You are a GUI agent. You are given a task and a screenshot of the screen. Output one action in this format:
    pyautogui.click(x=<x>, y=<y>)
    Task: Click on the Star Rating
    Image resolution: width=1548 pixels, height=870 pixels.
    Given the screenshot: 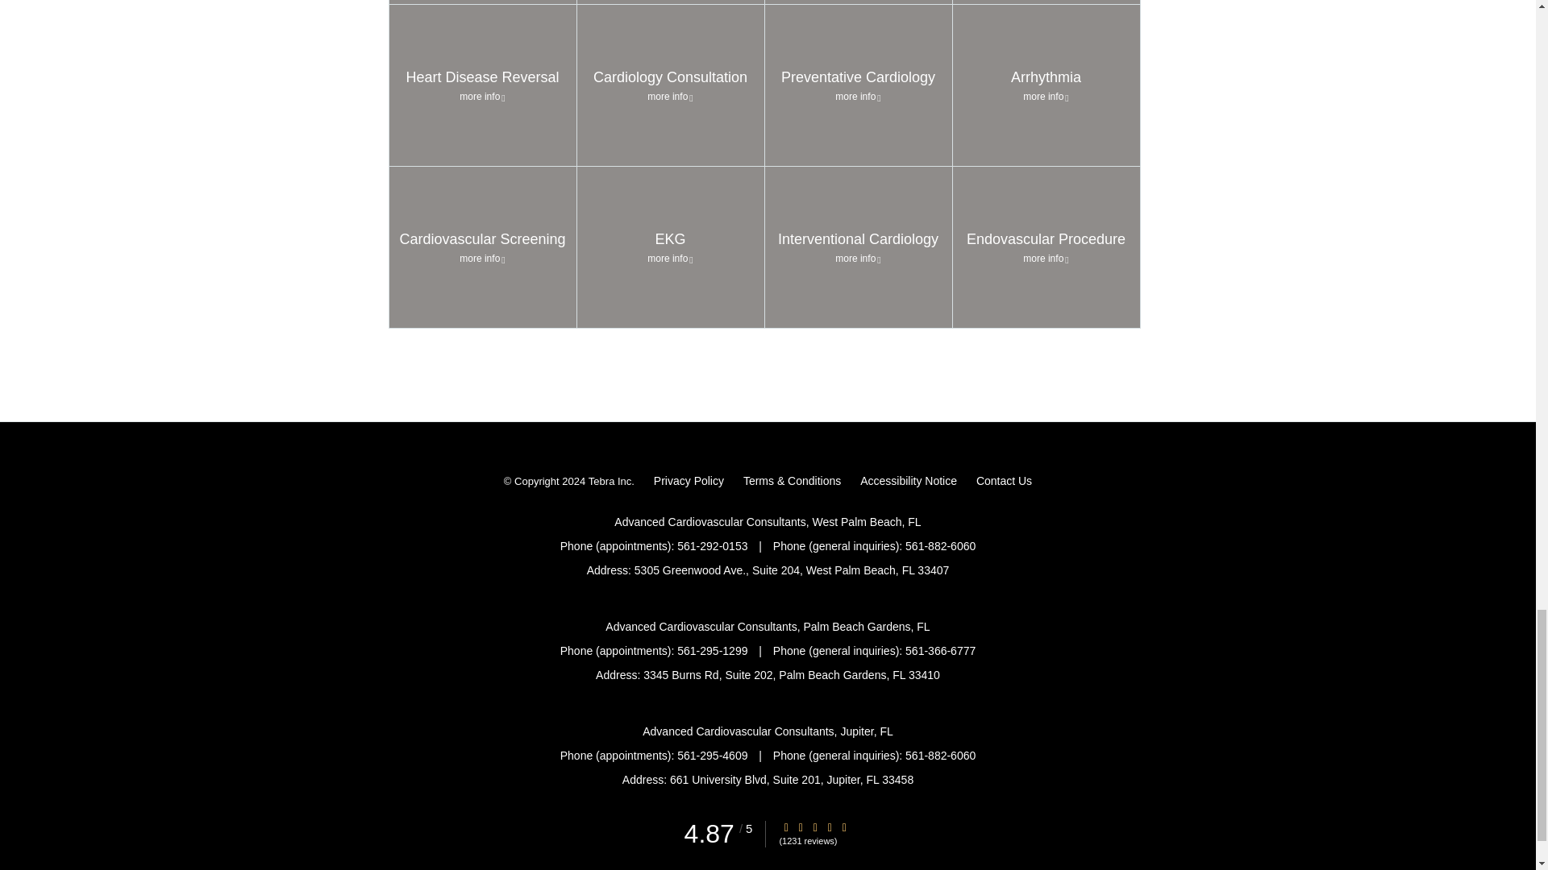 What is the action you would take?
    pyautogui.click(x=801, y=826)
    